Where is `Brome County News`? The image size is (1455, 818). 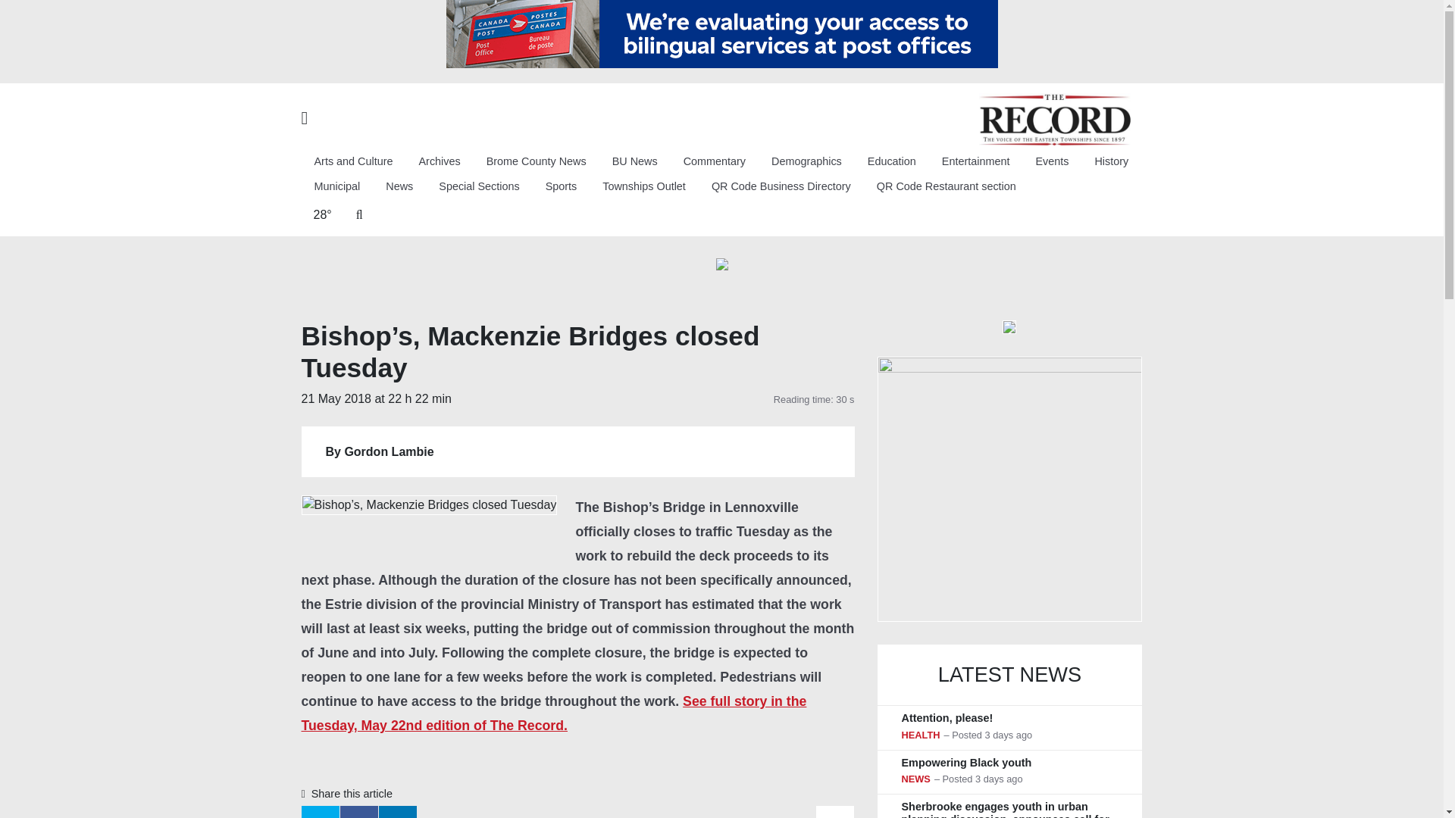 Brome County News is located at coordinates (537, 161).